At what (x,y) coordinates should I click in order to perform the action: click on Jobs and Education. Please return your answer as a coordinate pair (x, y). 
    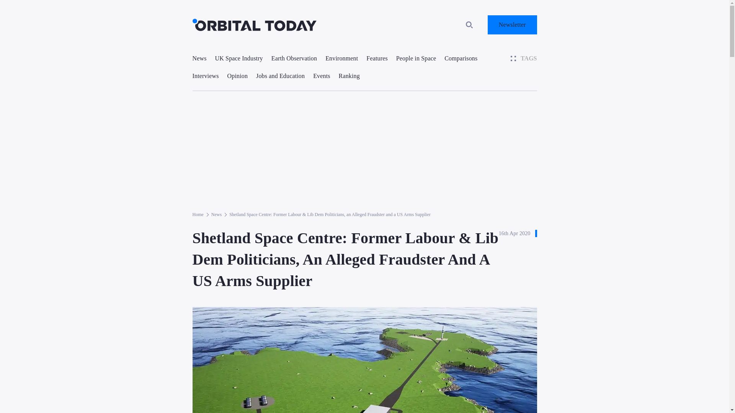
    Looking at the image, I should click on (280, 76).